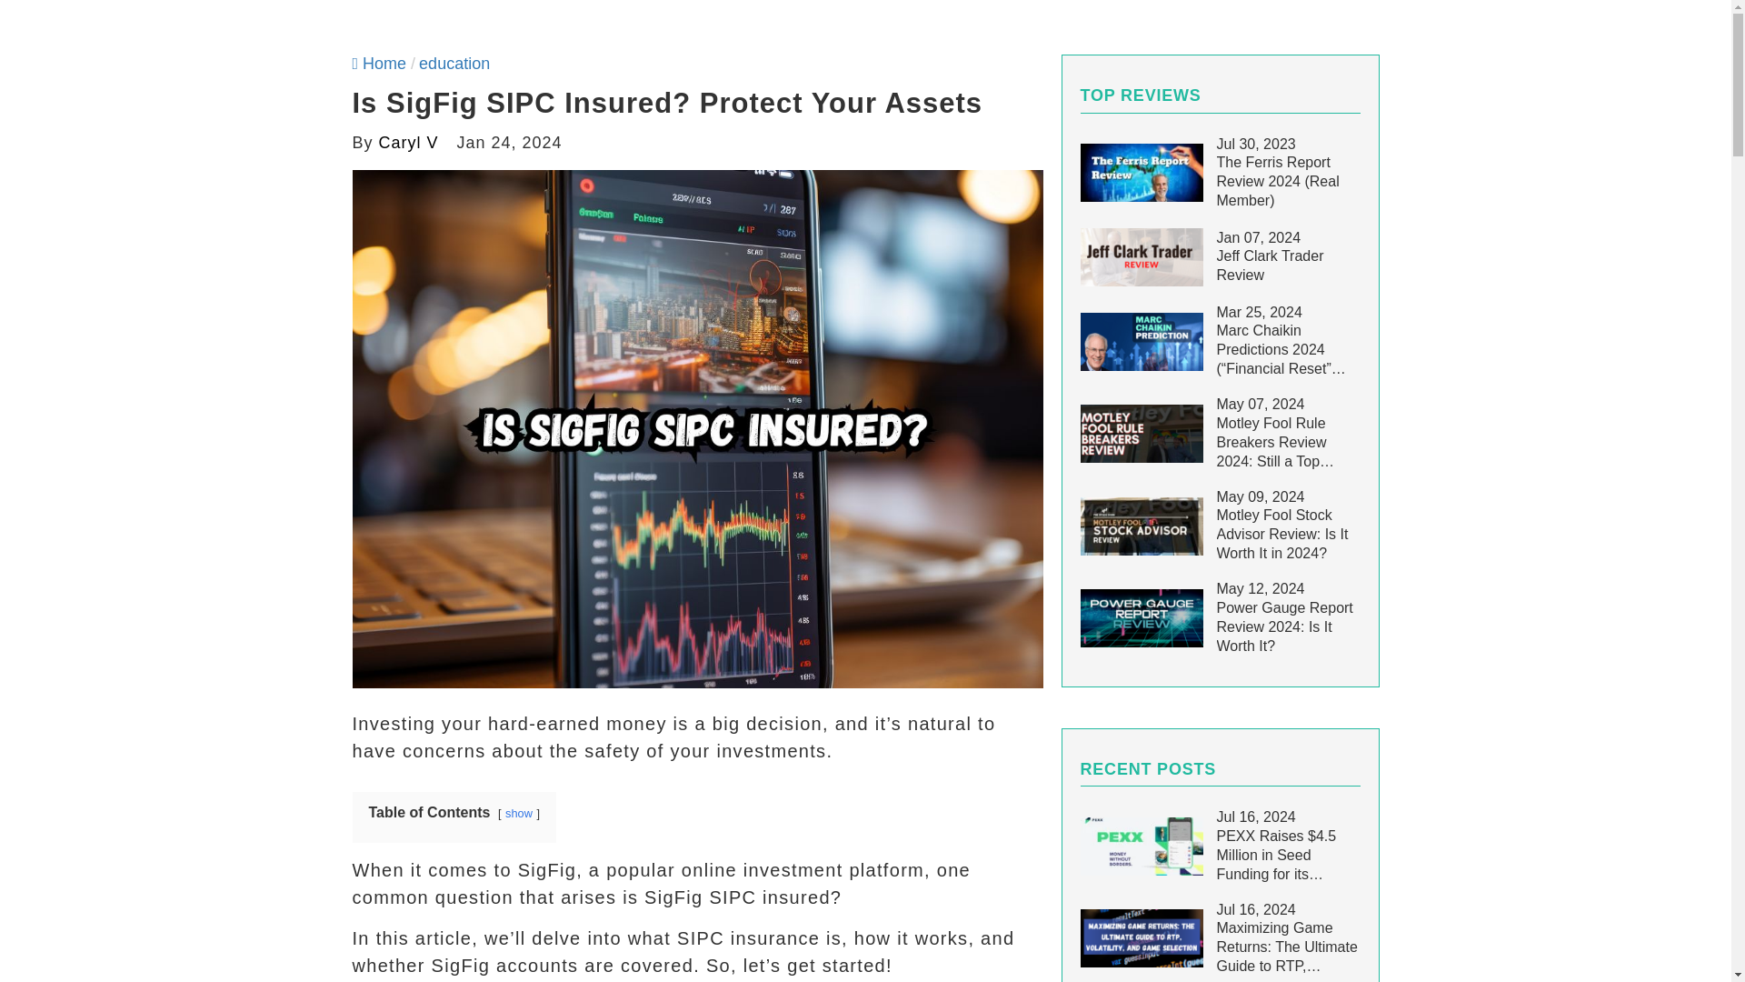 The width and height of the screenshot is (1745, 982). Describe the element at coordinates (454, 64) in the screenshot. I see `Category Name` at that location.